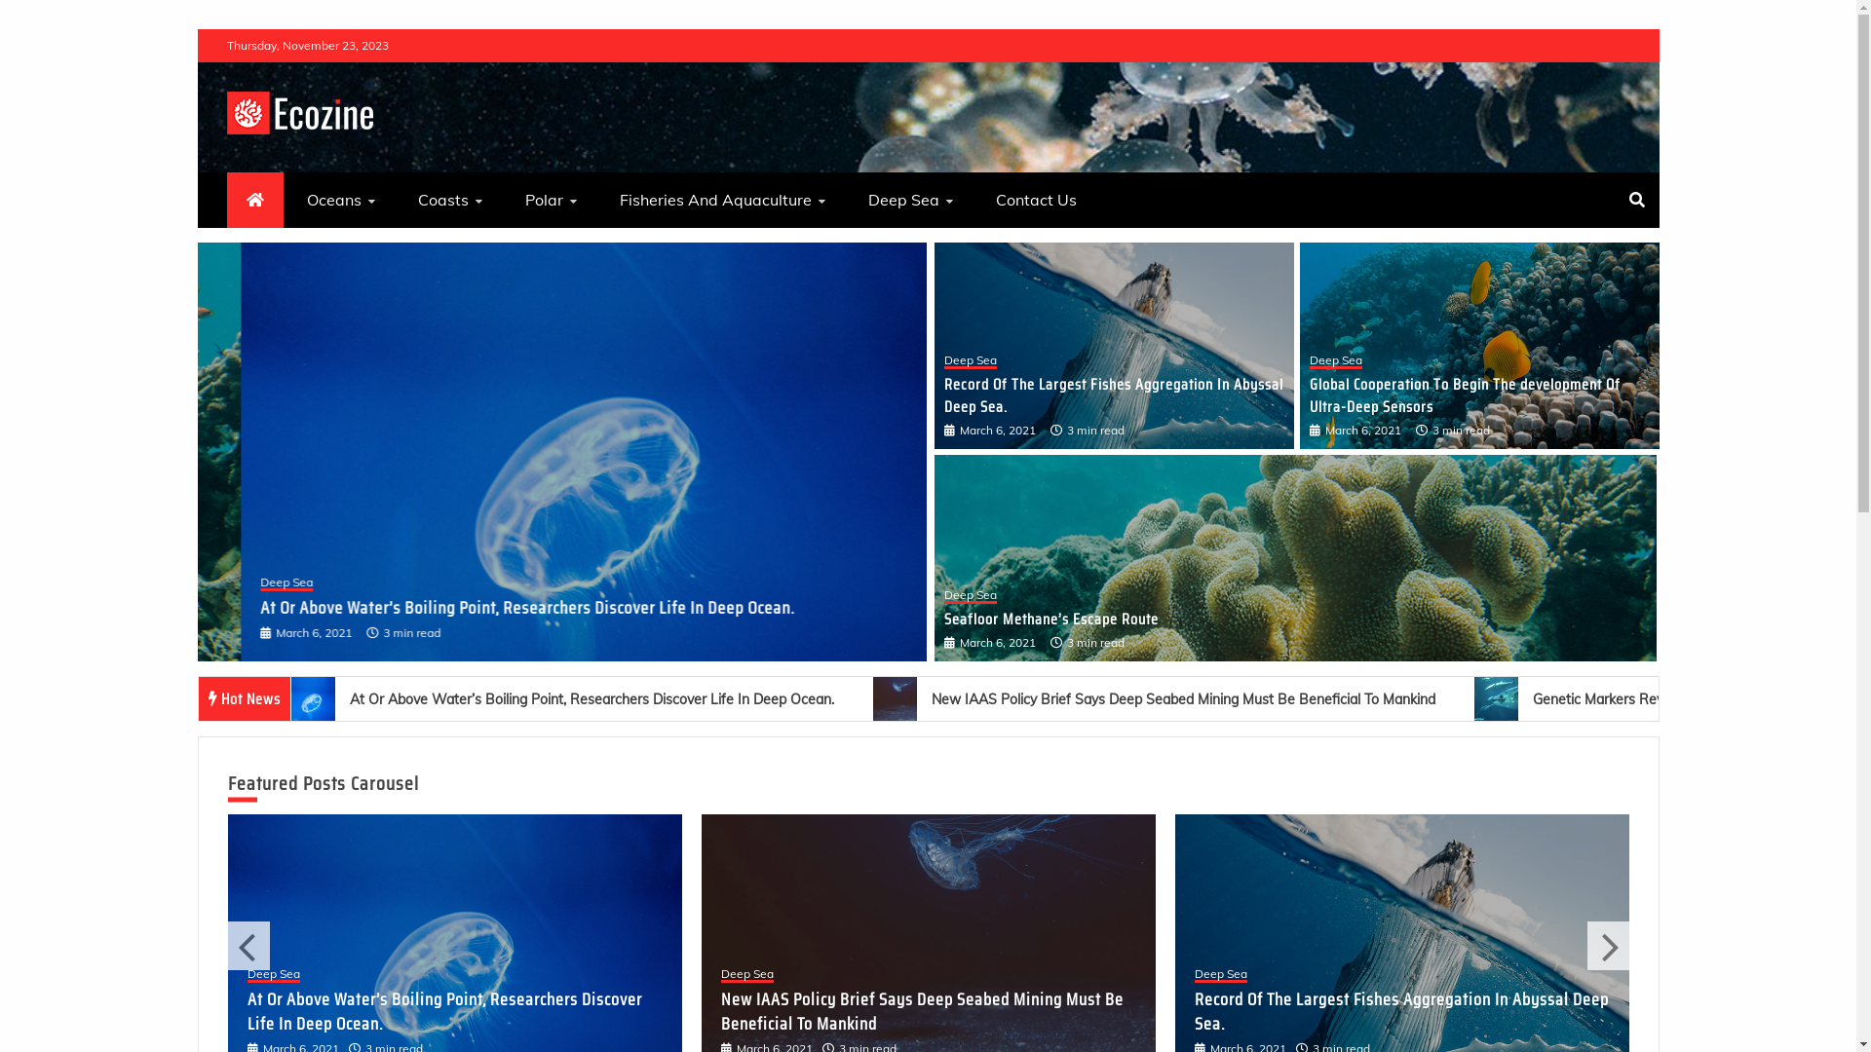 Image resolution: width=1871 pixels, height=1052 pixels. What do you see at coordinates (996, 431) in the screenshot?
I see `March 6, 2021` at bounding box center [996, 431].